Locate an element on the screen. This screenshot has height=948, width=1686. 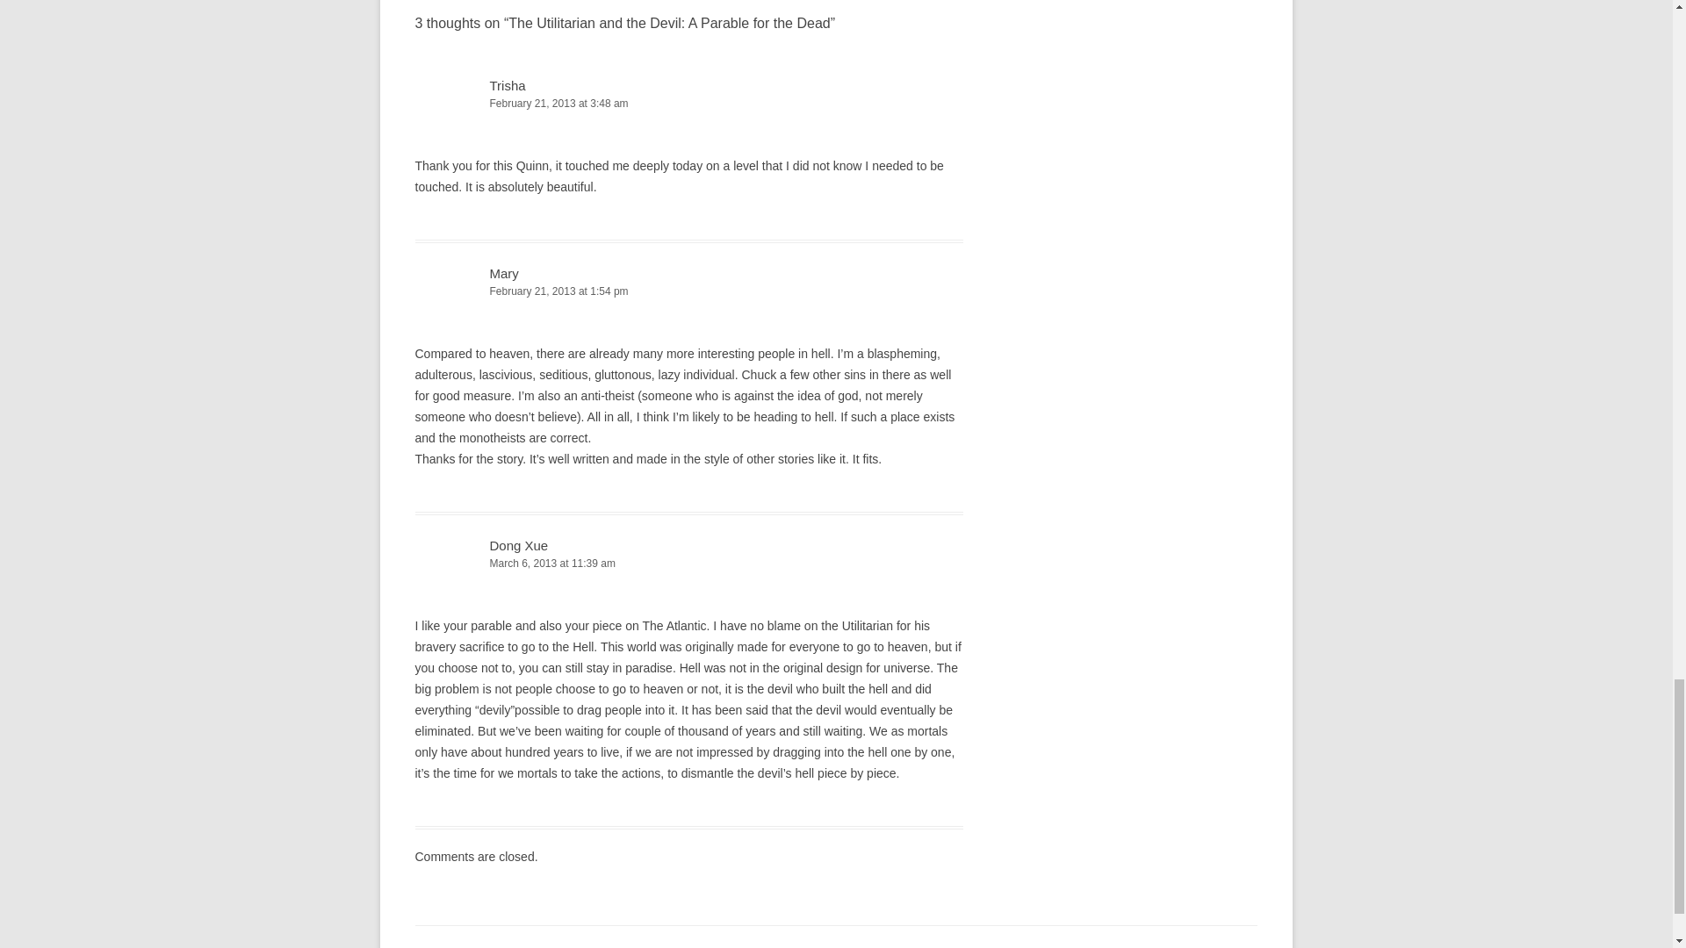
February 21, 2013 at 3:48 am is located at coordinates (688, 104).